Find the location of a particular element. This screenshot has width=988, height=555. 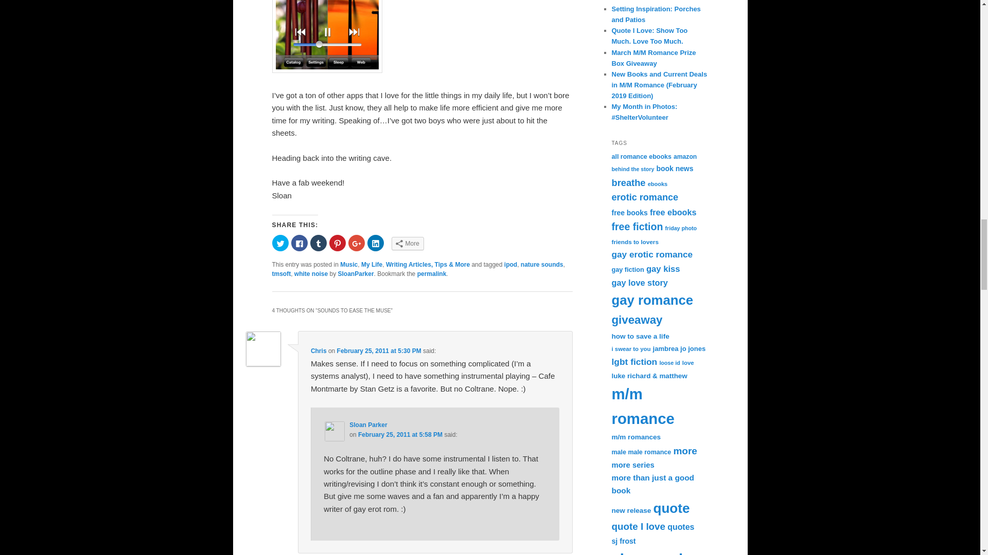

Click to share on Facebook is located at coordinates (299, 243).